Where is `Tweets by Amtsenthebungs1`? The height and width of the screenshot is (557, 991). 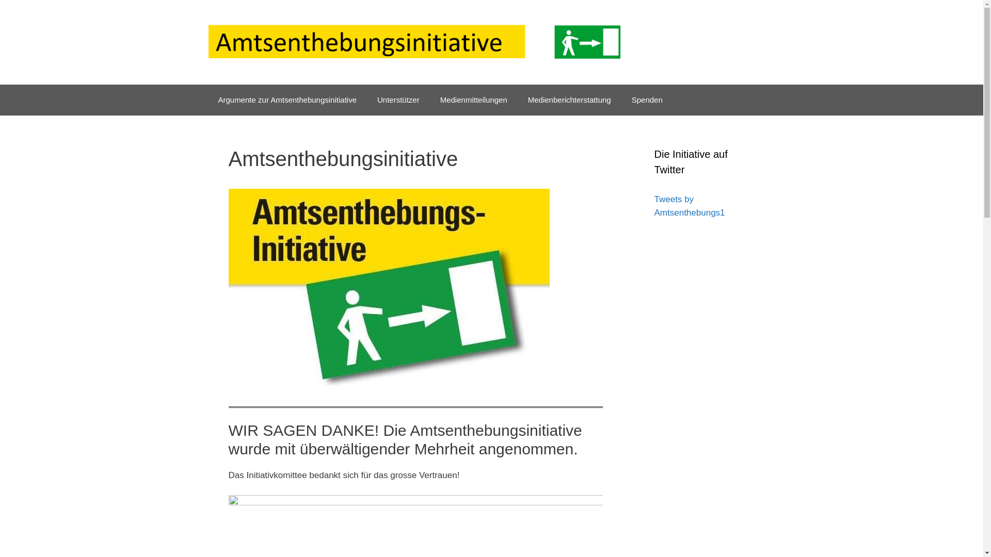 Tweets by Amtsenthebungs1 is located at coordinates (690, 206).